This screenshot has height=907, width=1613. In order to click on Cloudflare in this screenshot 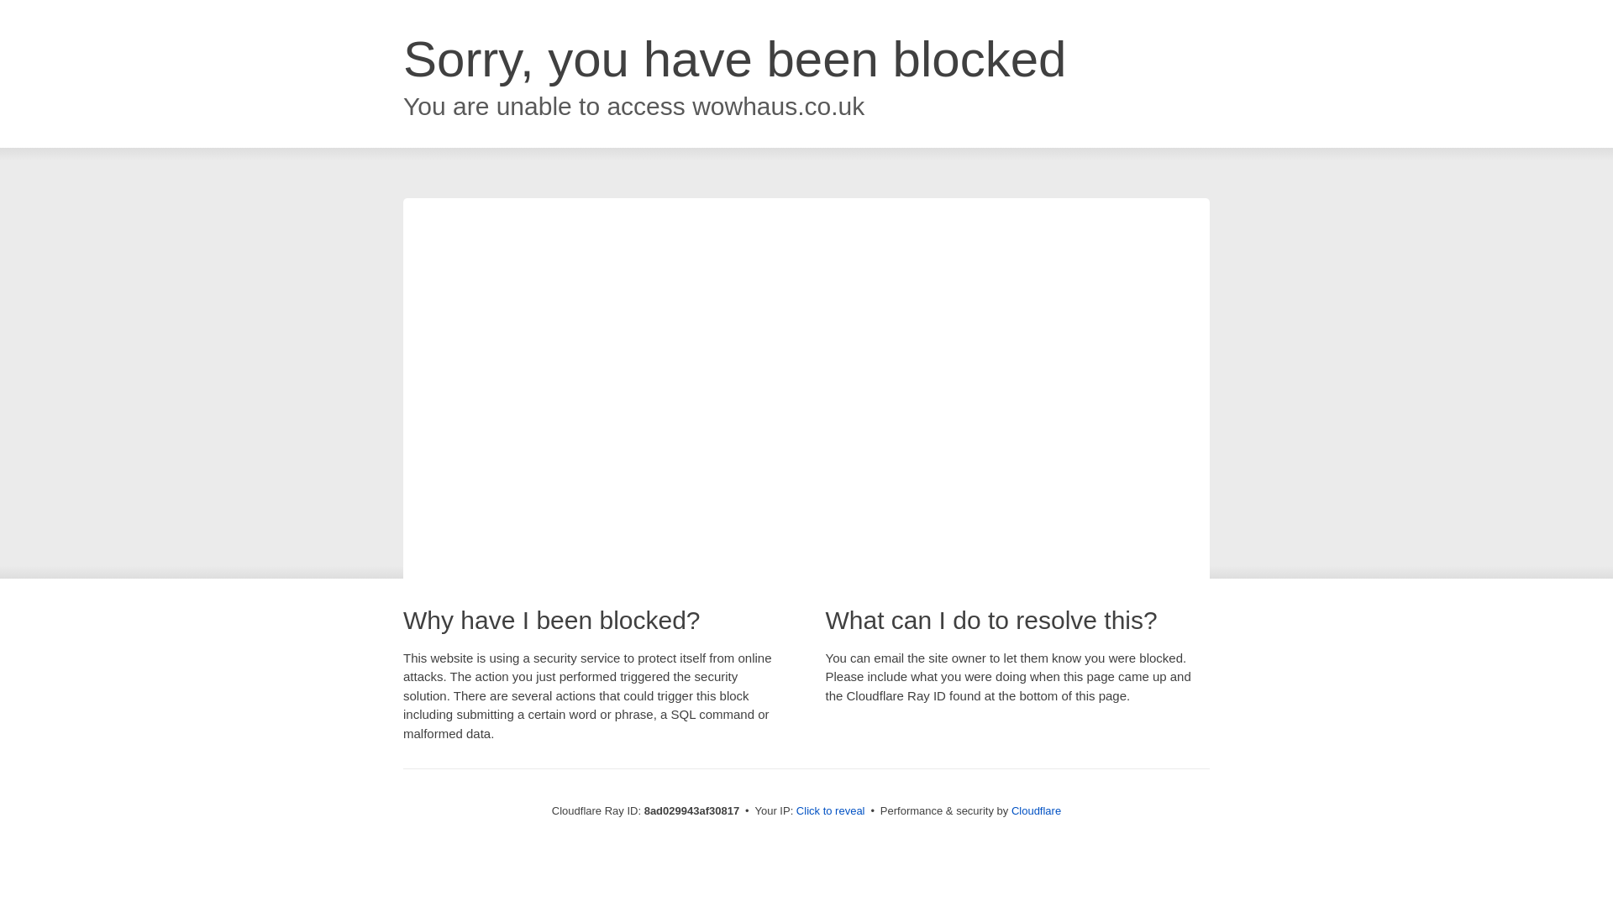, I will do `click(1036, 810)`.